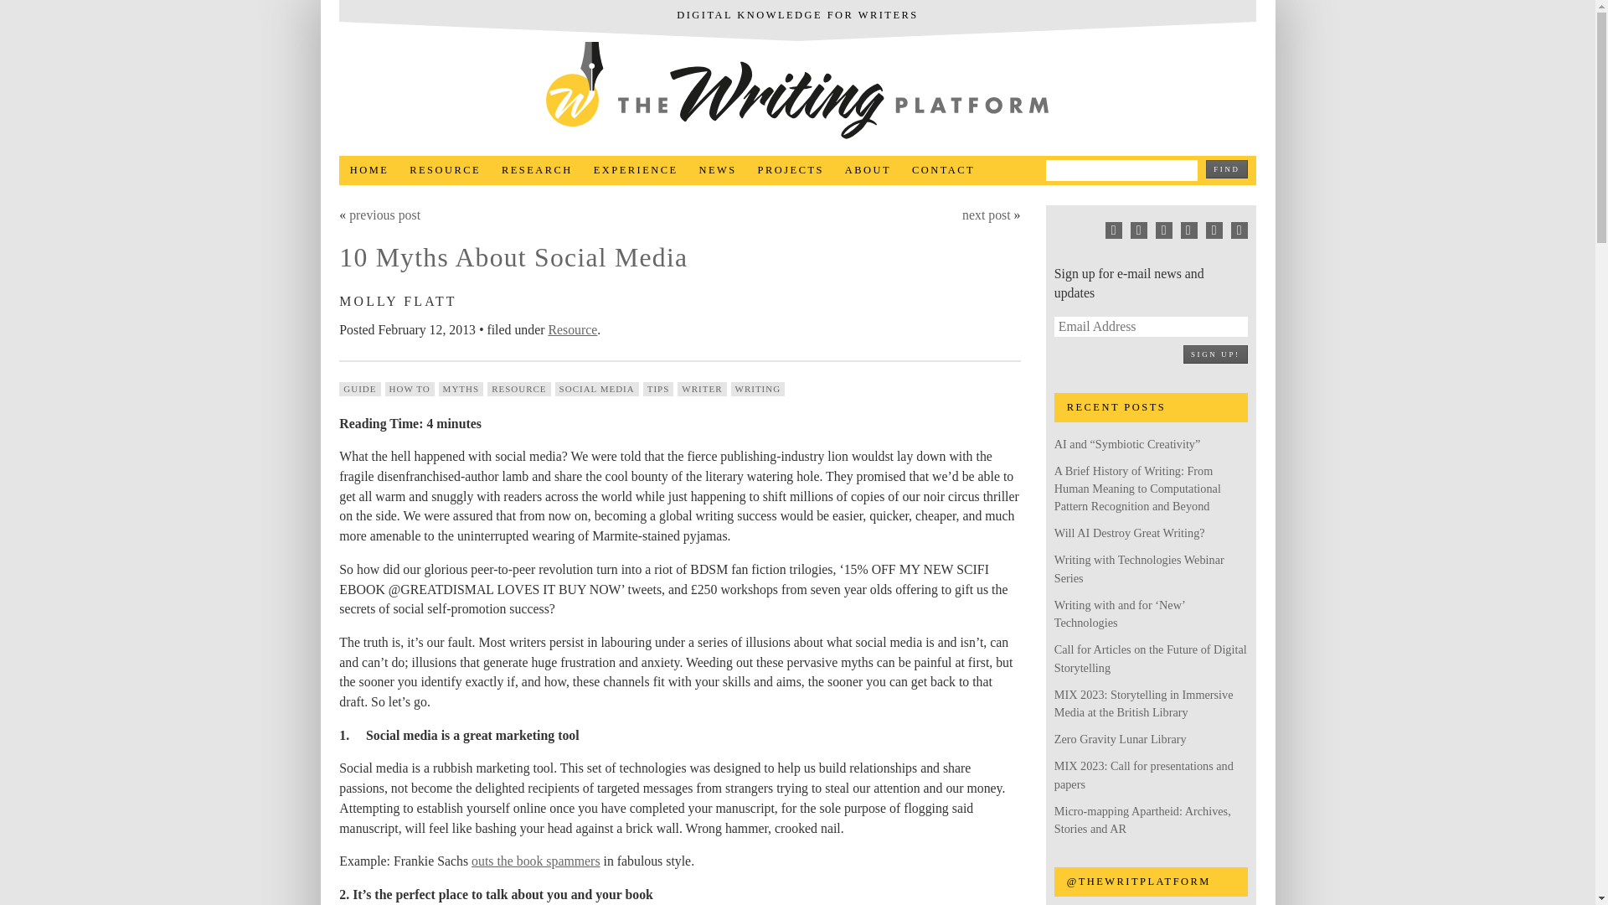  I want to click on Twitter, so click(1164, 230).